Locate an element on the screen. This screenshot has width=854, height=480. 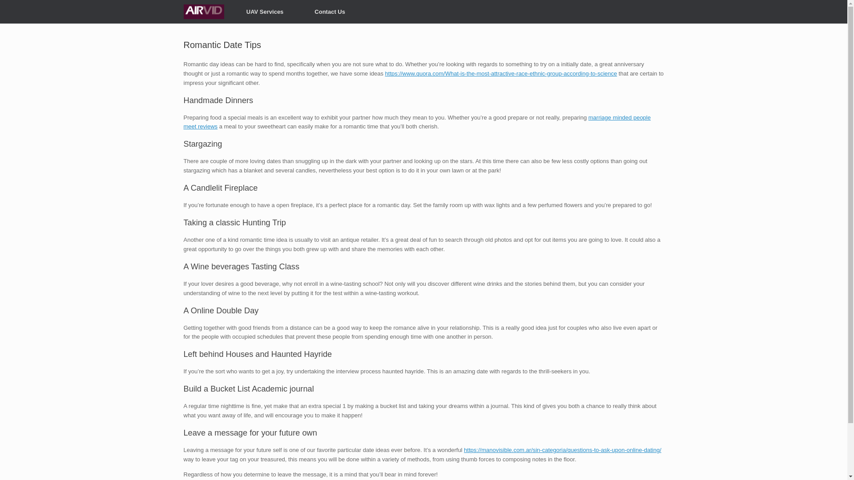
AIRVID is located at coordinates (204, 12).